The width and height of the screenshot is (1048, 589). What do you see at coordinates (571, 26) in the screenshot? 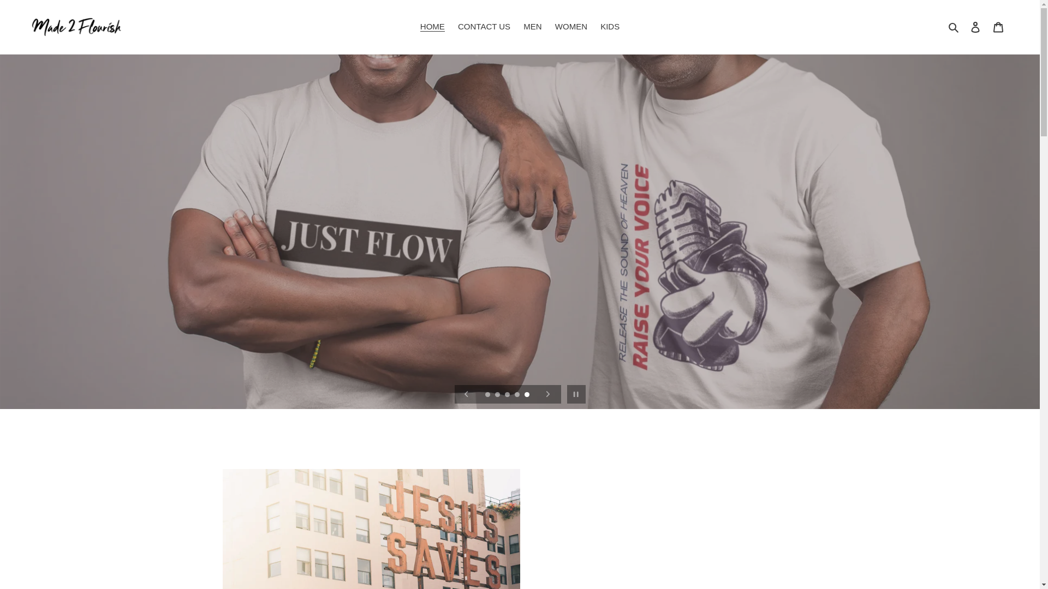
I see `WOMEN` at bounding box center [571, 26].